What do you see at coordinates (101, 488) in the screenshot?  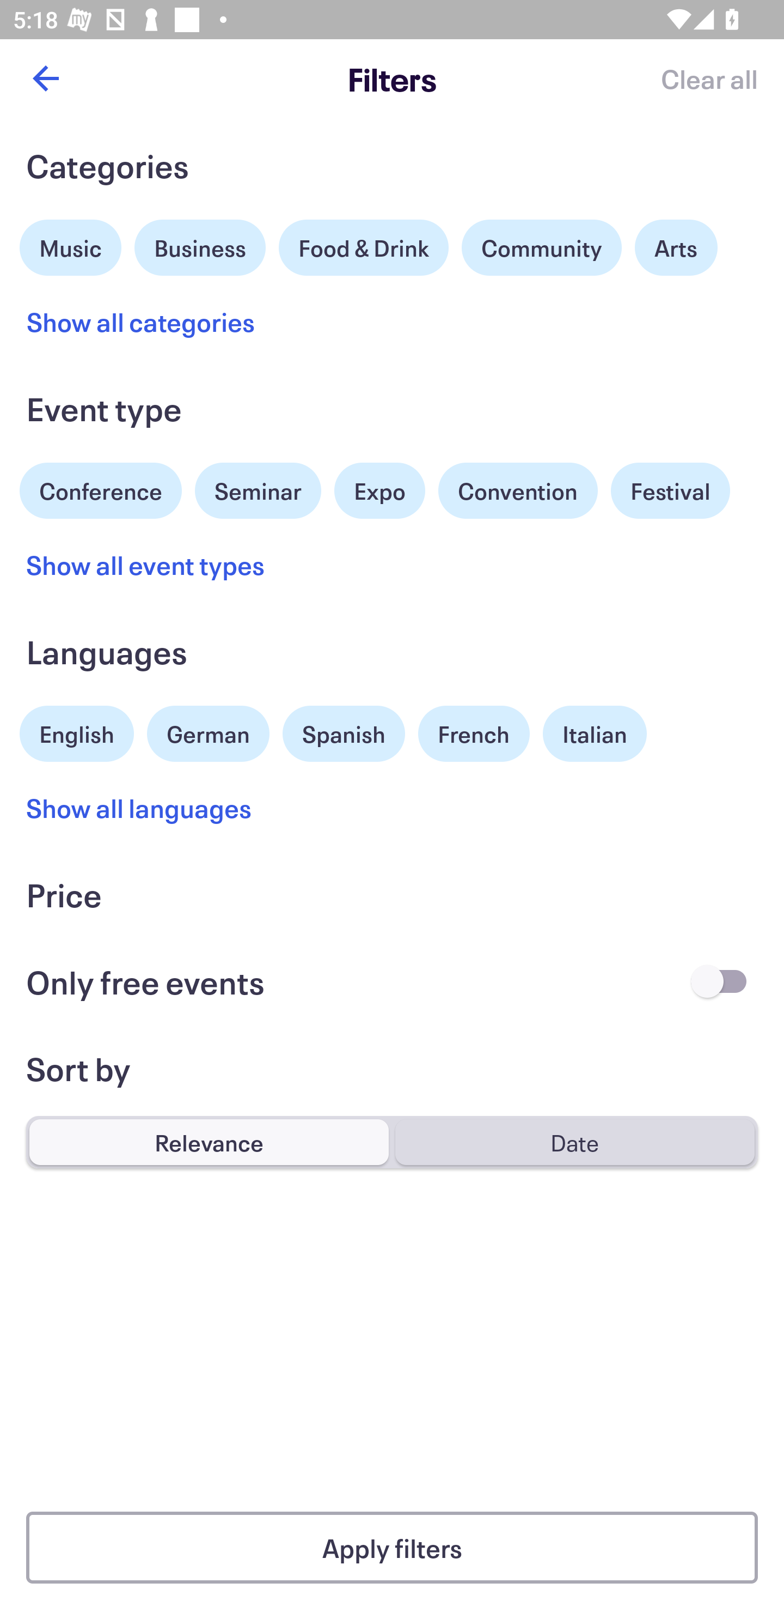 I see `Conference` at bounding box center [101, 488].